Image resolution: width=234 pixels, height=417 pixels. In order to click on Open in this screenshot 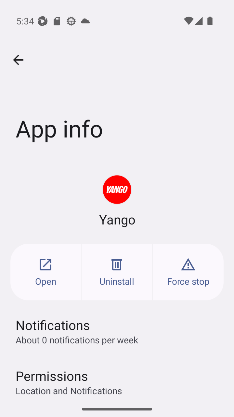, I will do `click(45, 272)`.